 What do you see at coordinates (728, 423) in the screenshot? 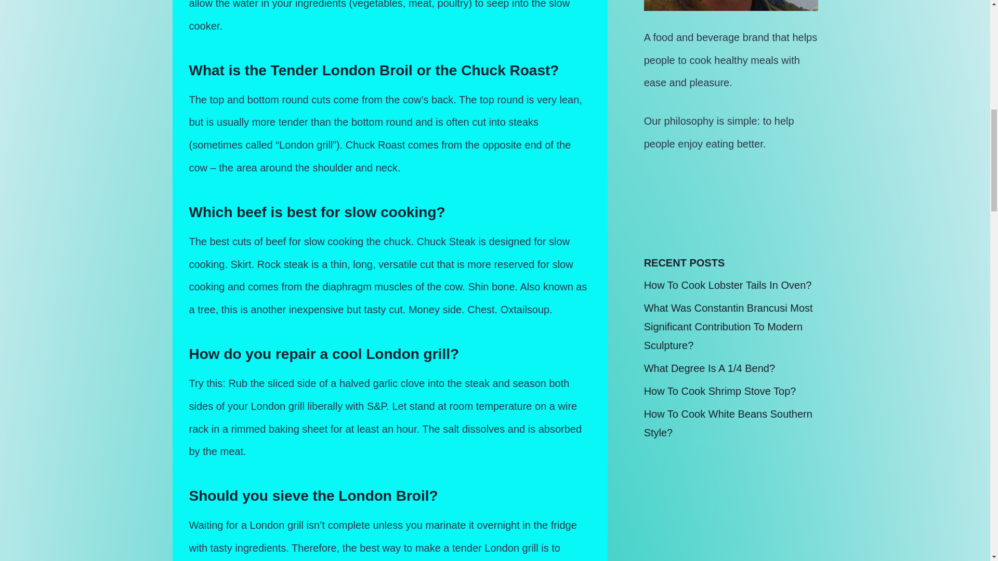
I see `How To Cook White Beans Southern Style?` at bounding box center [728, 423].